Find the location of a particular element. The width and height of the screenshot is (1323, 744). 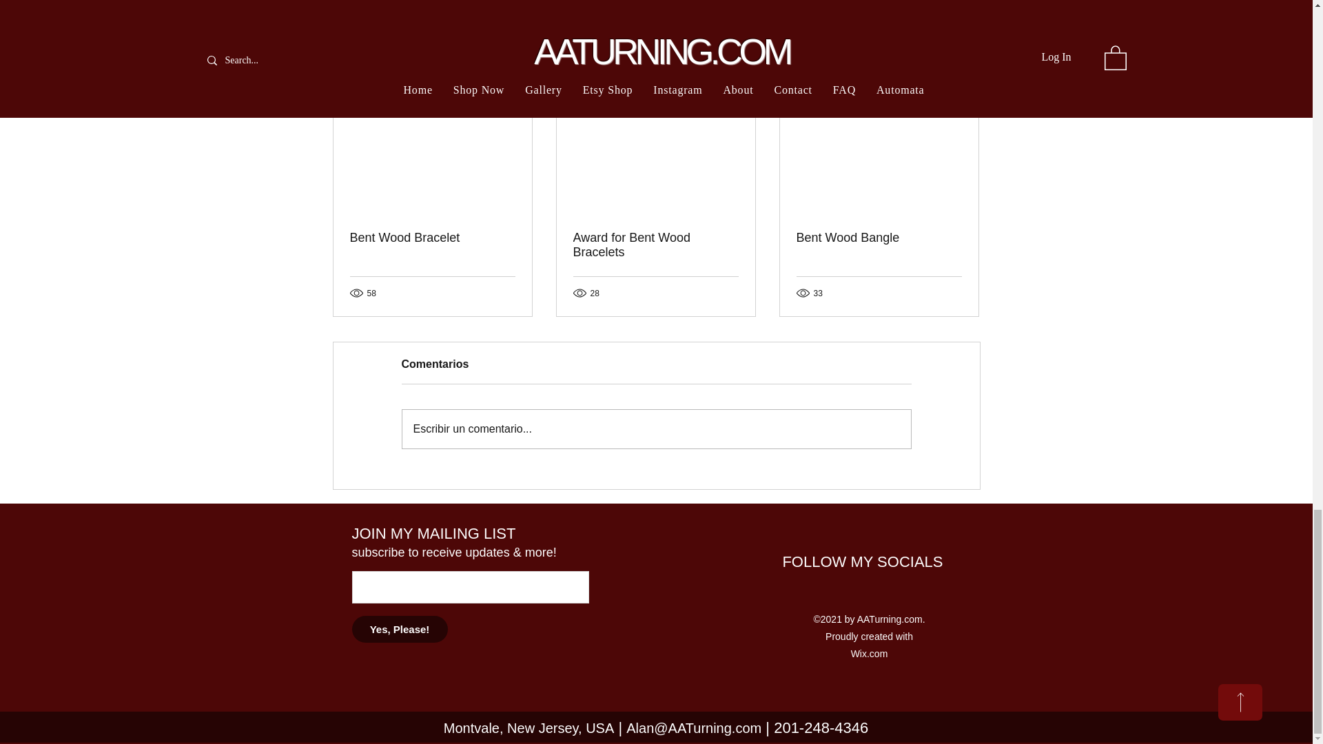

See All is located at coordinates (965, 79).